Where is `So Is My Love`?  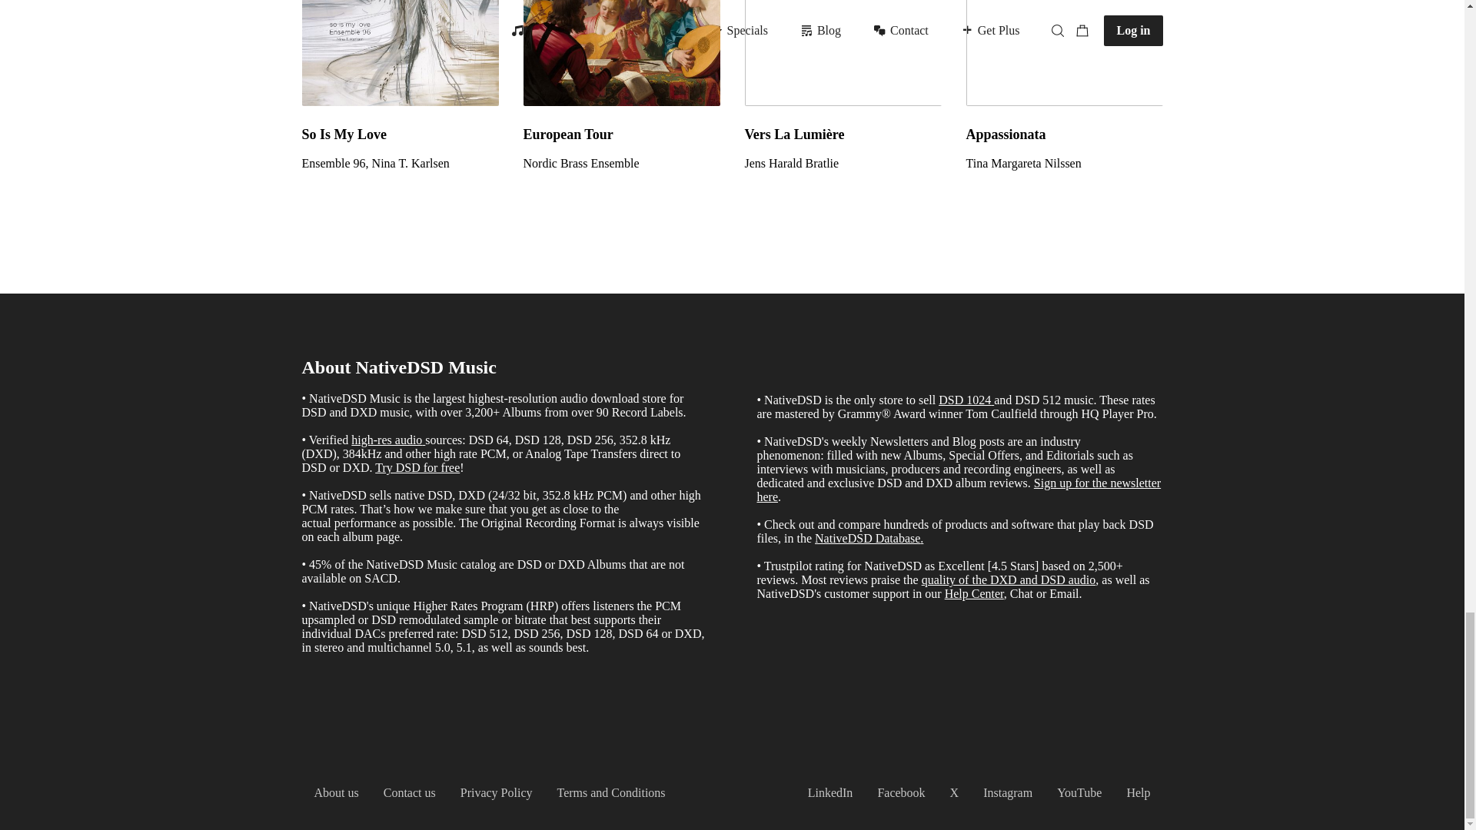 So Is My Love is located at coordinates (400, 134).